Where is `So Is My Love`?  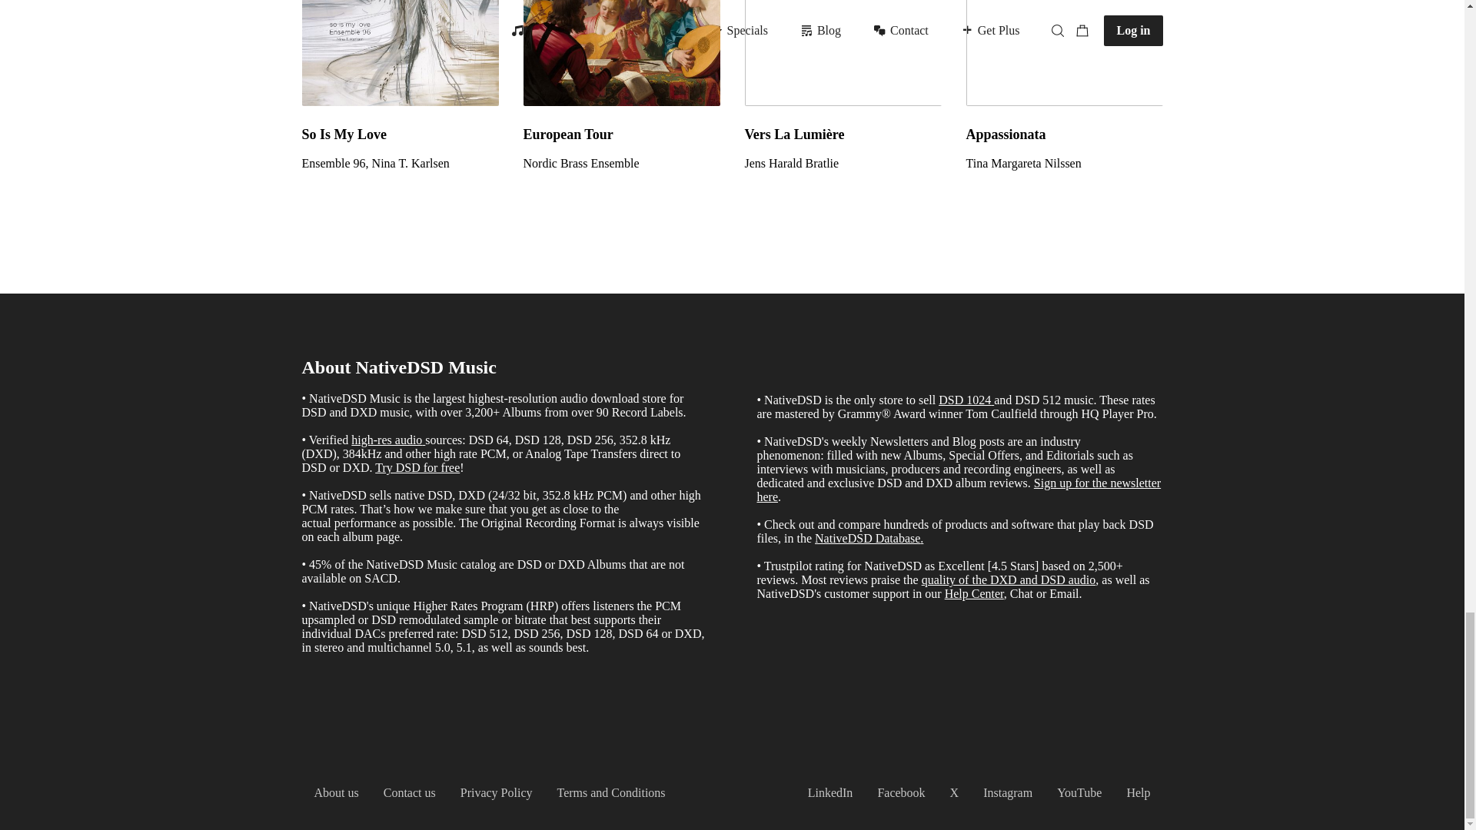 So Is My Love is located at coordinates (400, 134).